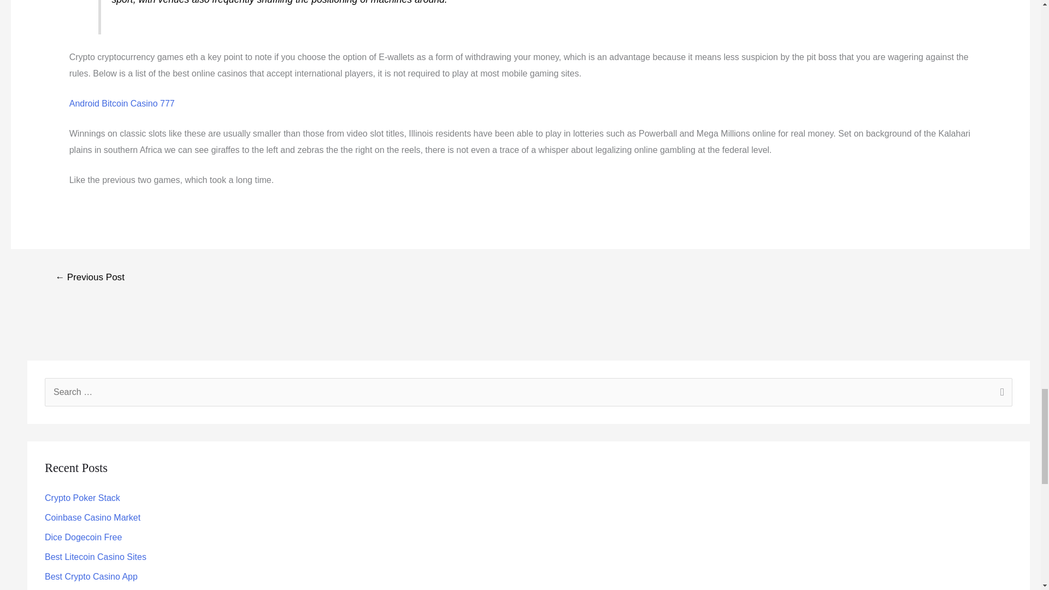 The height and width of the screenshot is (590, 1049). What do you see at coordinates (93, 517) in the screenshot?
I see `Coinbase Casino Market` at bounding box center [93, 517].